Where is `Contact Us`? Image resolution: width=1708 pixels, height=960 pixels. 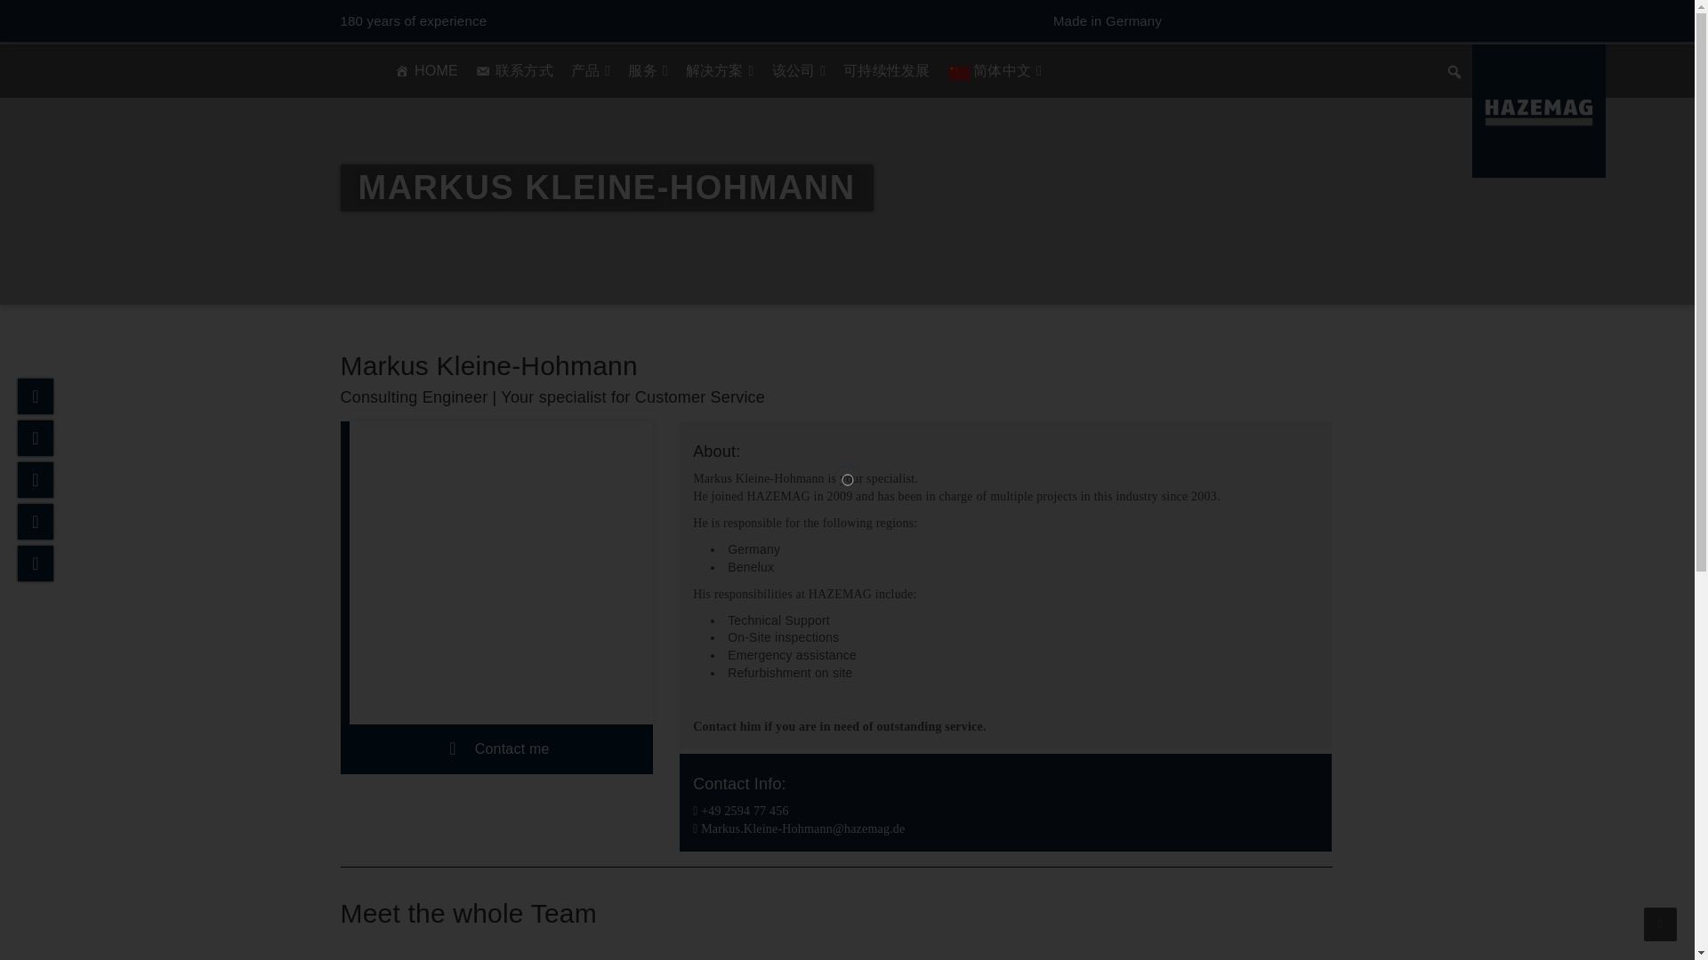 Contact Us is located at coordinates (35, 396).